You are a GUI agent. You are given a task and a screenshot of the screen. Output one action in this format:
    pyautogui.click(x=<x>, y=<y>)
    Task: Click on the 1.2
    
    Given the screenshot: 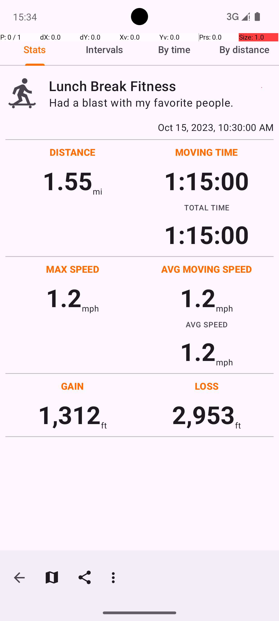 What is the action you would take?
    pyautogui.click(x=64, y=298)
    